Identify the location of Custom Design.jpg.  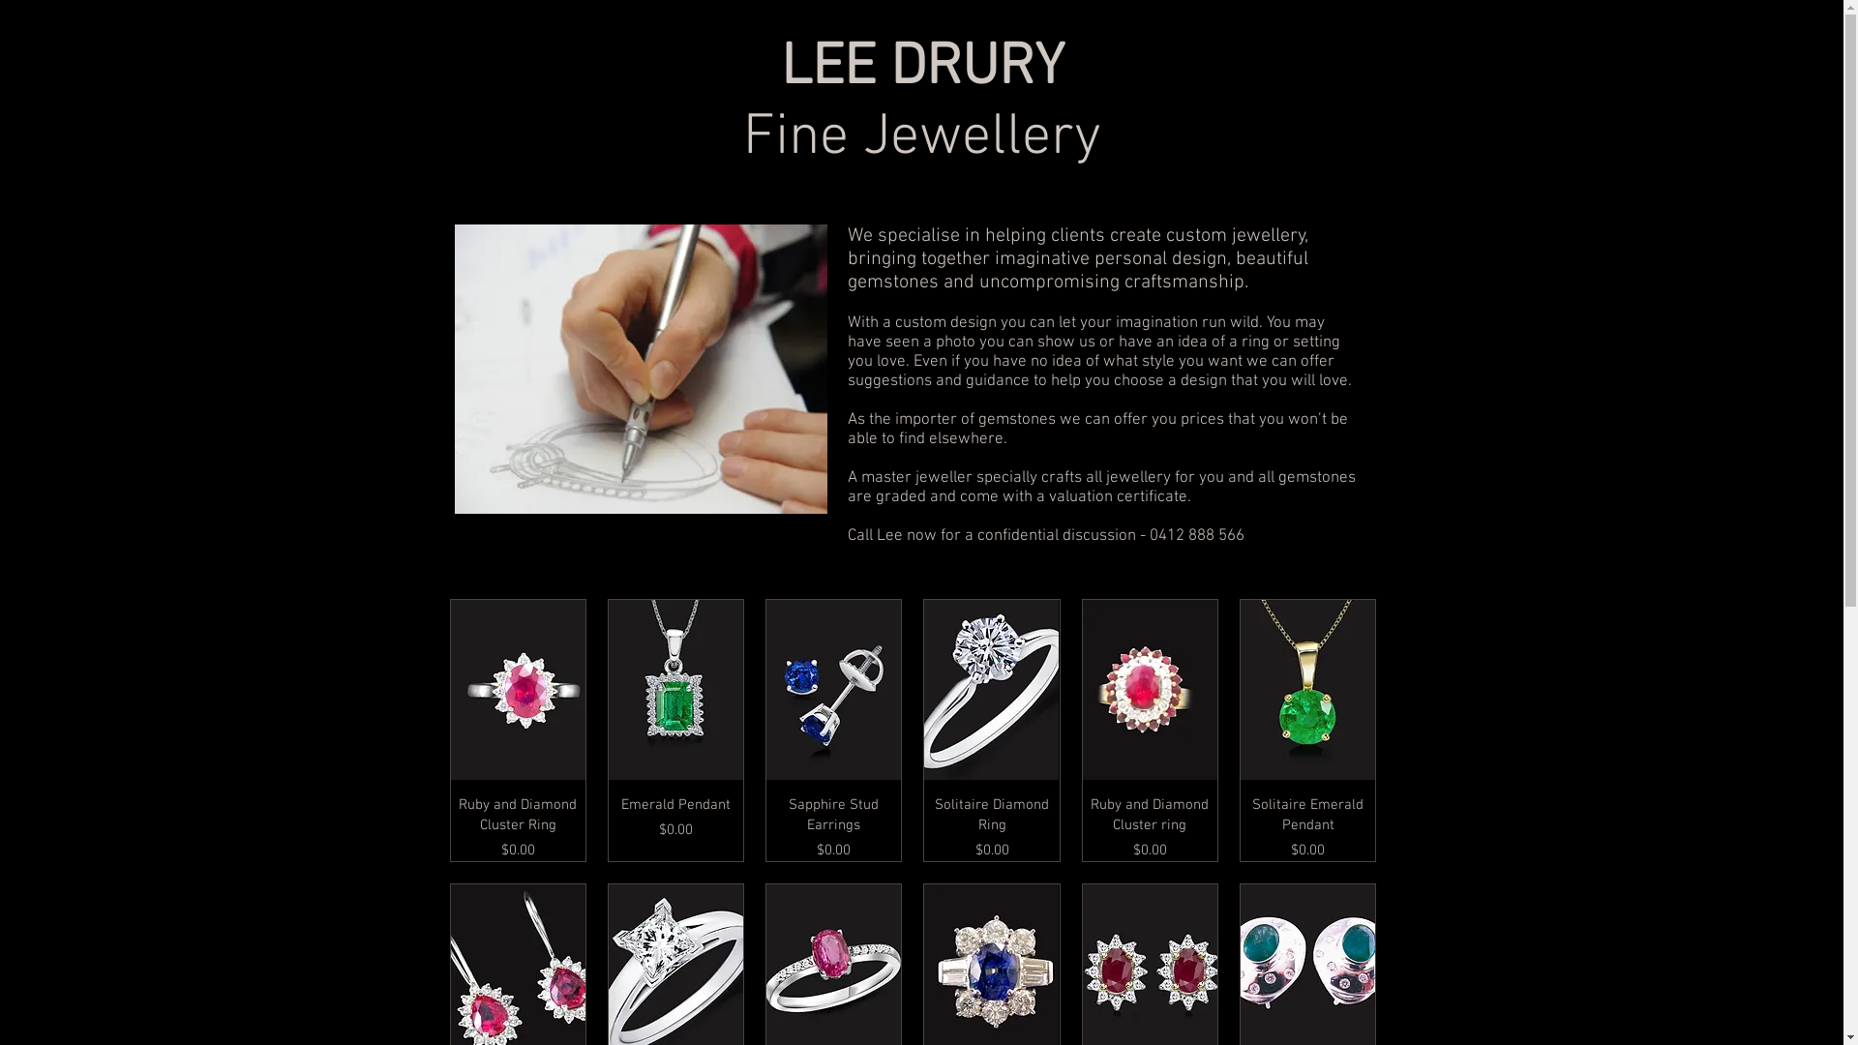
(641, 370).